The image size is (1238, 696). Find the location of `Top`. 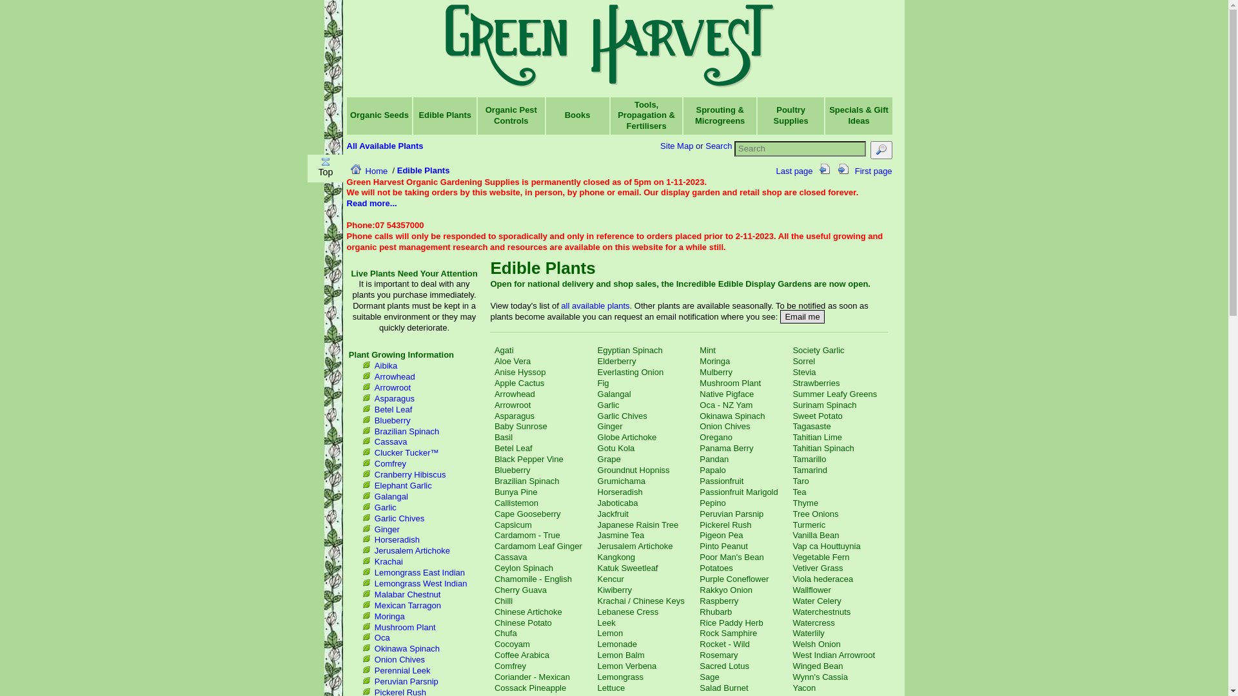

Top is located at coordinates (326, 168).